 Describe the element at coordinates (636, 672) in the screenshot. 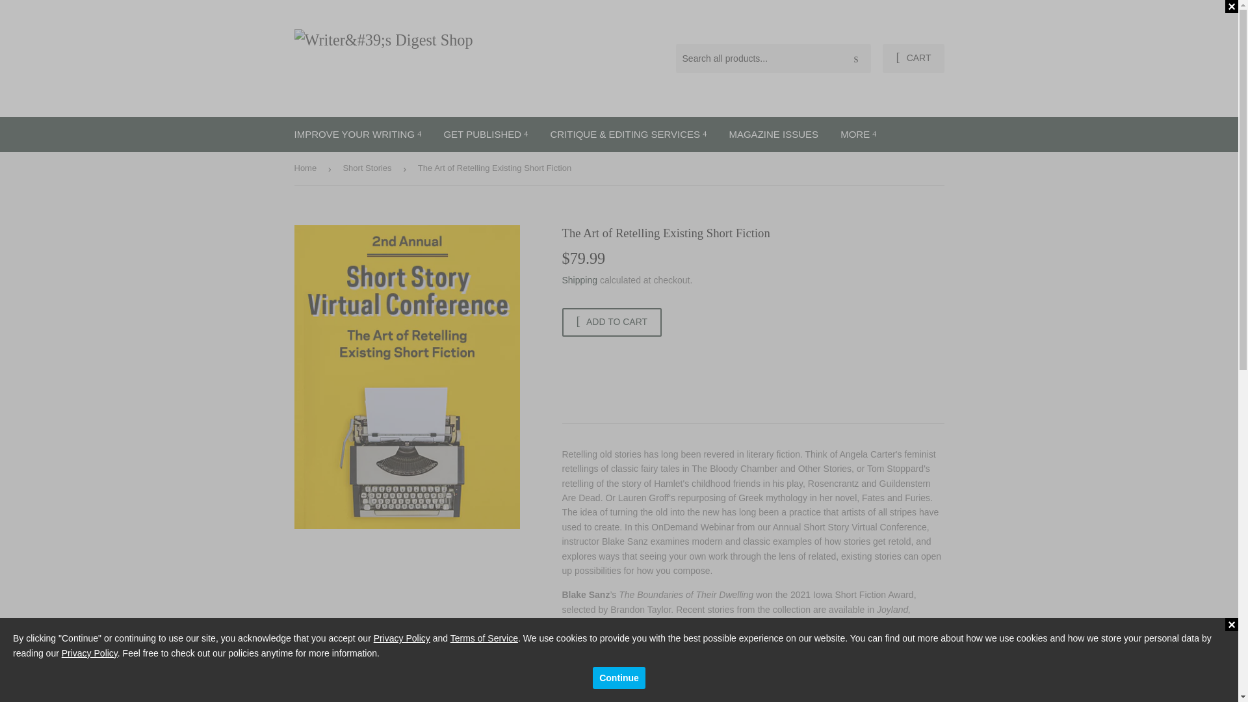

I see `Tweet on Twitter` at that location.